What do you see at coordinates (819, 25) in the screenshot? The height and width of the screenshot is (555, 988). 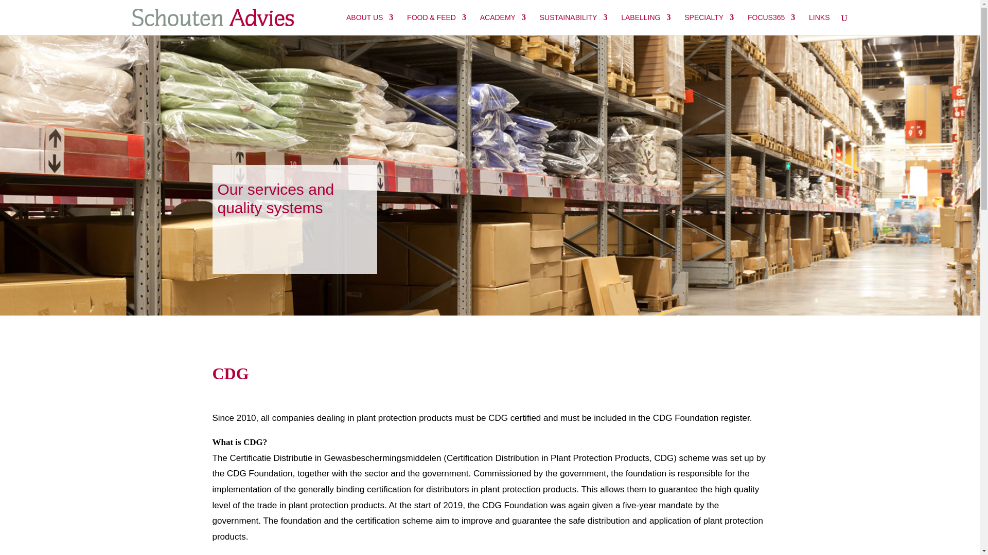 I see `LINKS` at bounding box center [819, 25].